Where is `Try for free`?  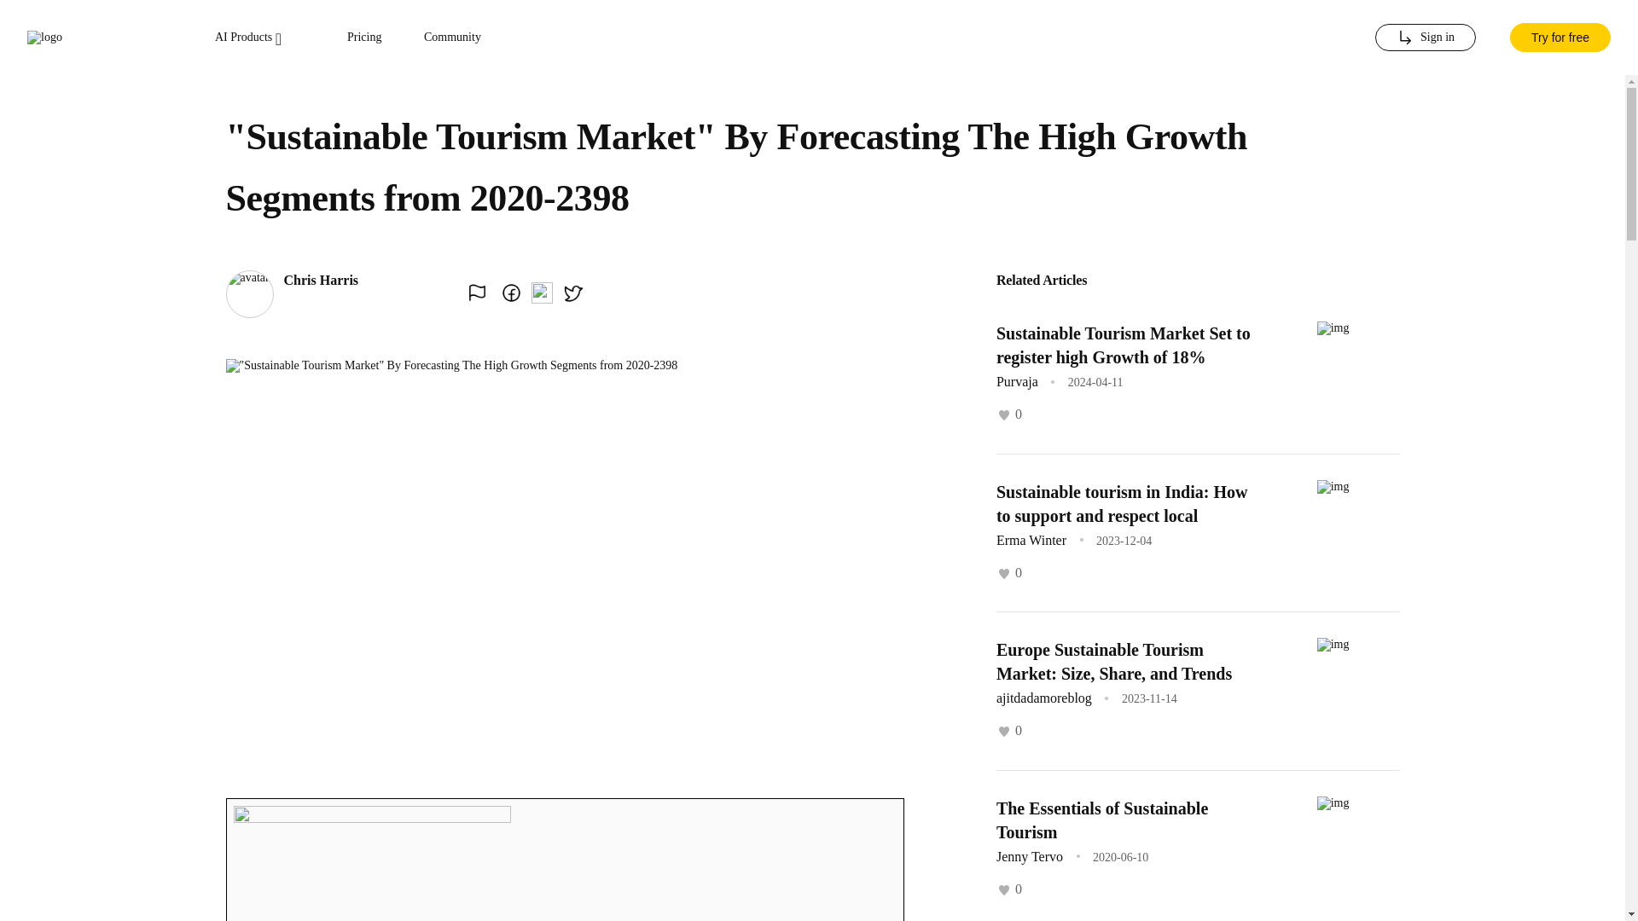
Try for free is located at coordinates (1560, 38).